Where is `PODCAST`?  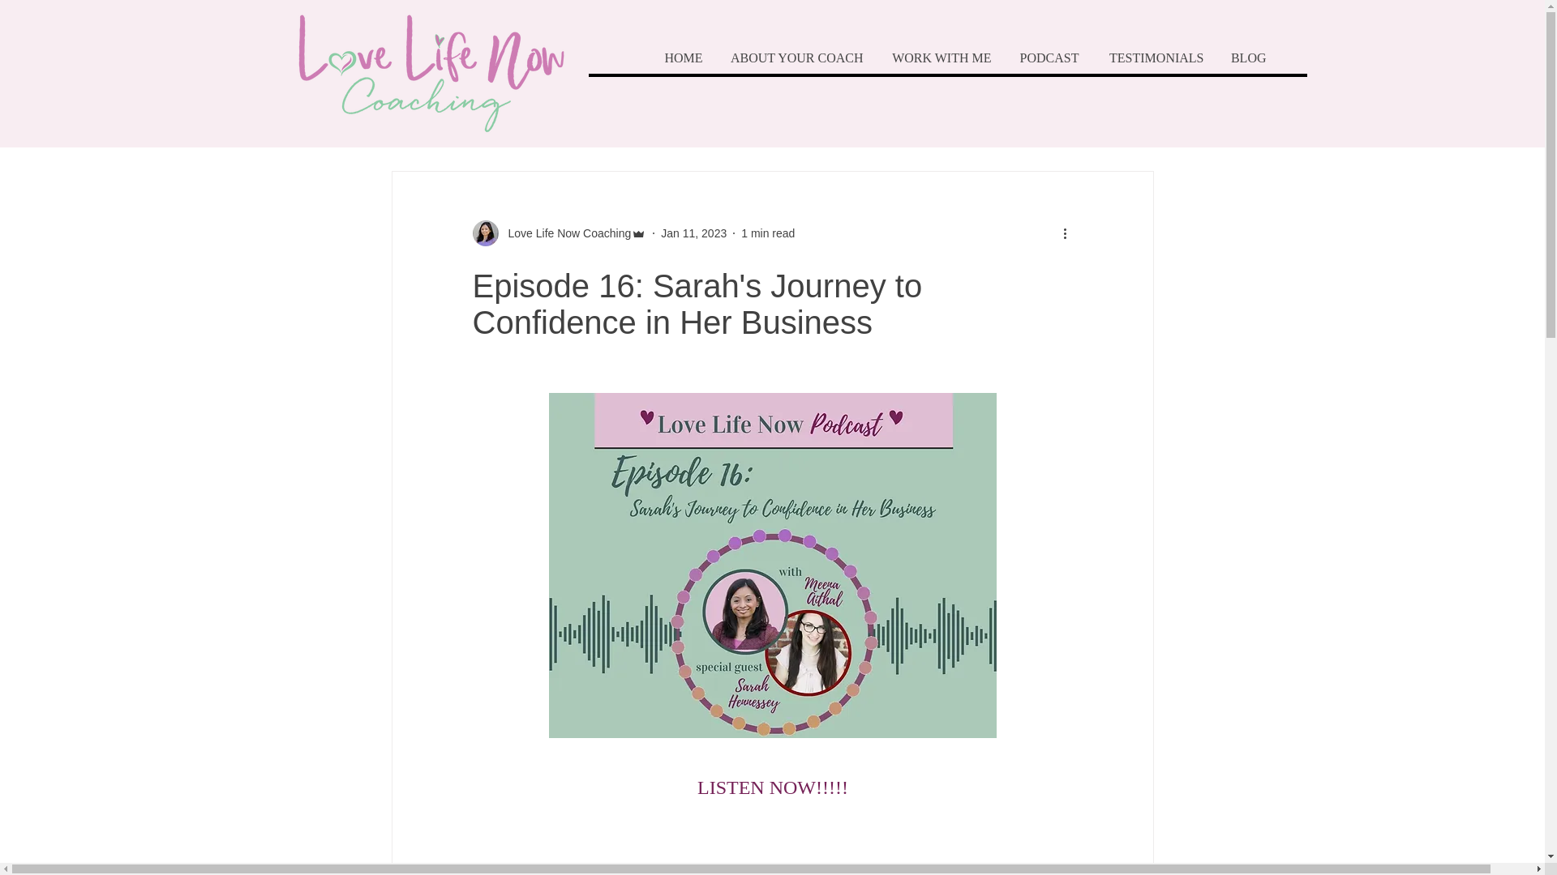 PODCAST is located at coordinates (1048, 58).